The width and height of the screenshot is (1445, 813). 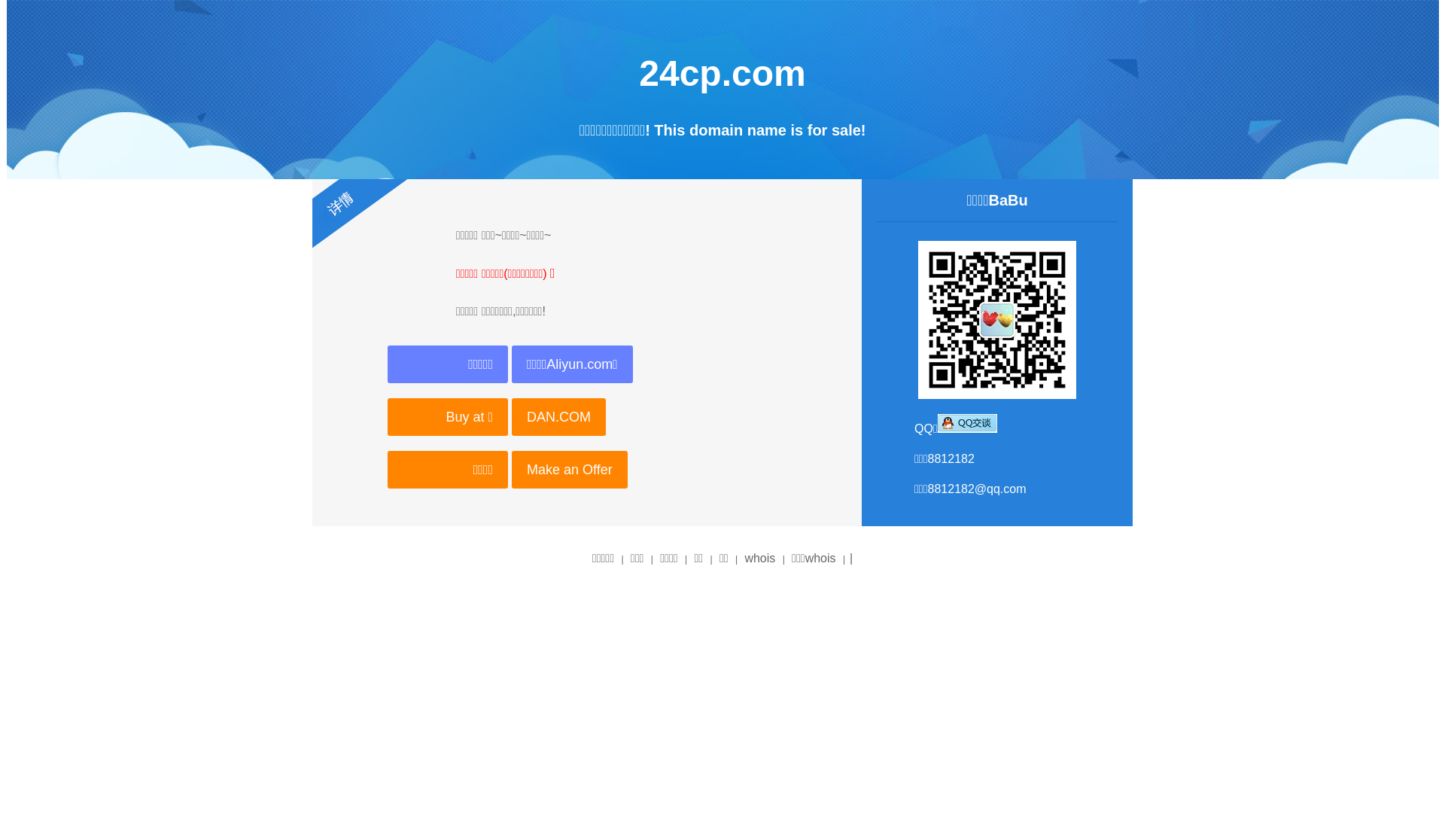 I want to click on whois, so click(x=760, y=559).